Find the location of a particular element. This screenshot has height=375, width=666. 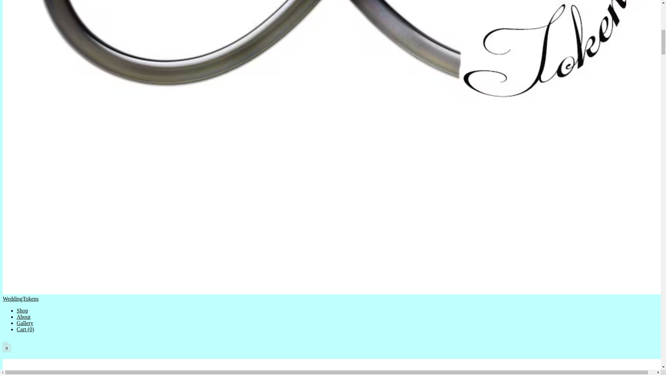

Gallery is located at coordinates (25, 323).